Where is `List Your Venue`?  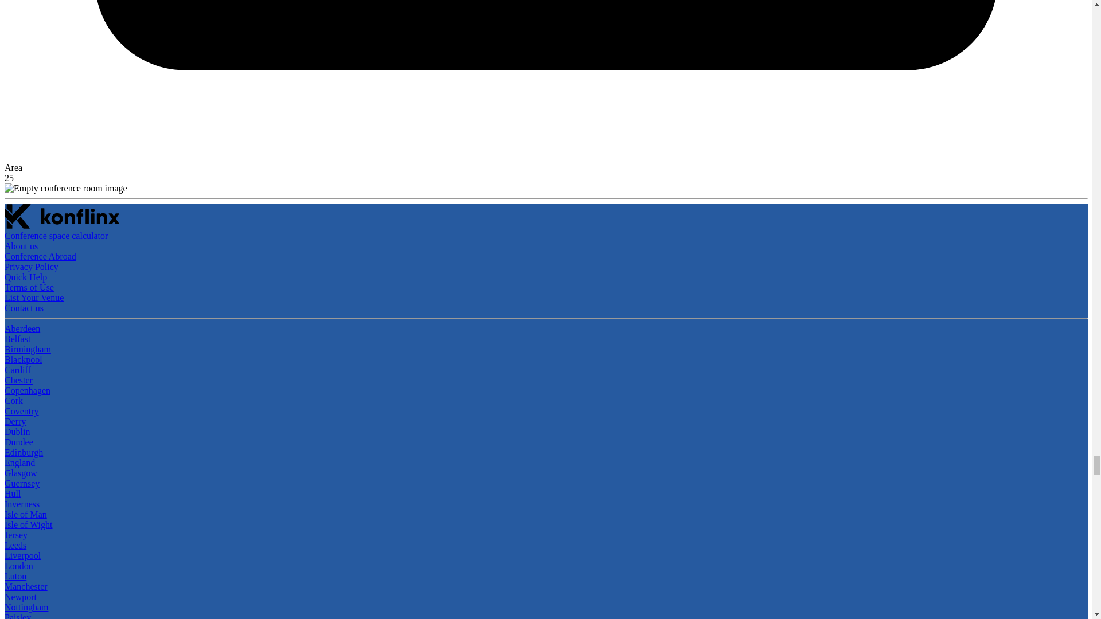 List Your Venue is located at coordinates (34, 297).